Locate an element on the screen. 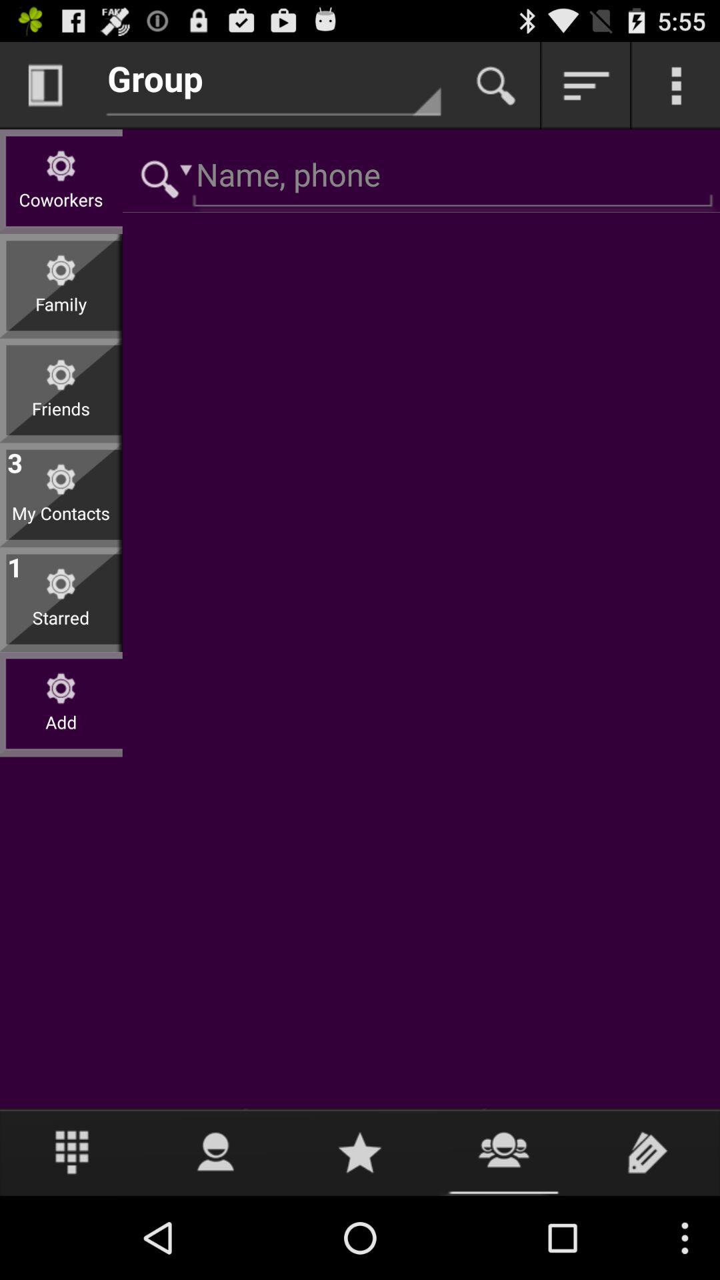  search dropdown is located at coordinates (161, 177).